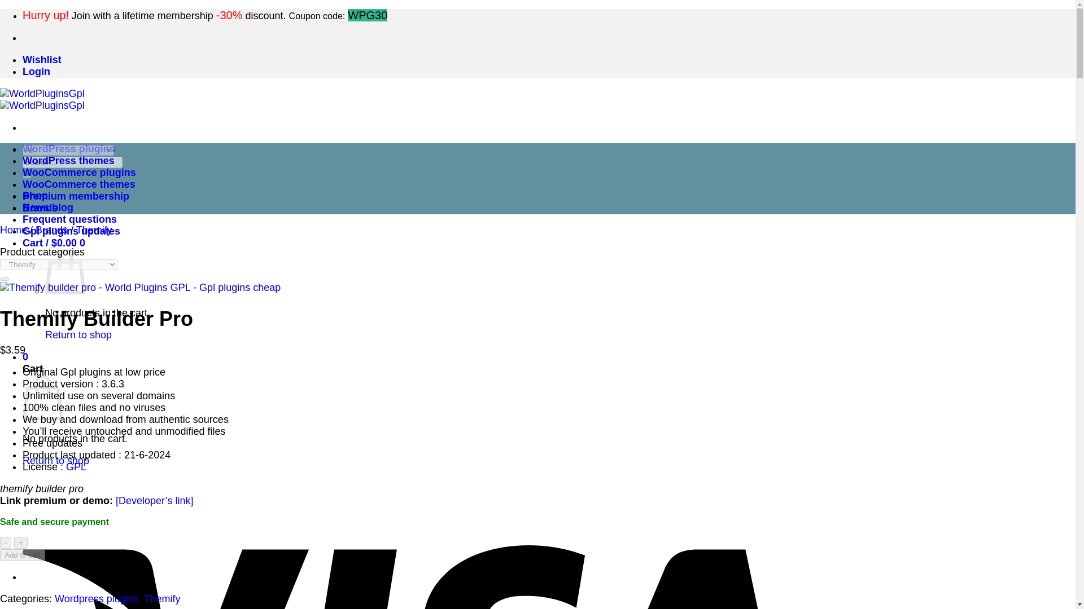 The height and width of the screenshot is (609, 1084). Describe the element at coordinates (54, 242) in the screenshot. I see `Cart` at that location.